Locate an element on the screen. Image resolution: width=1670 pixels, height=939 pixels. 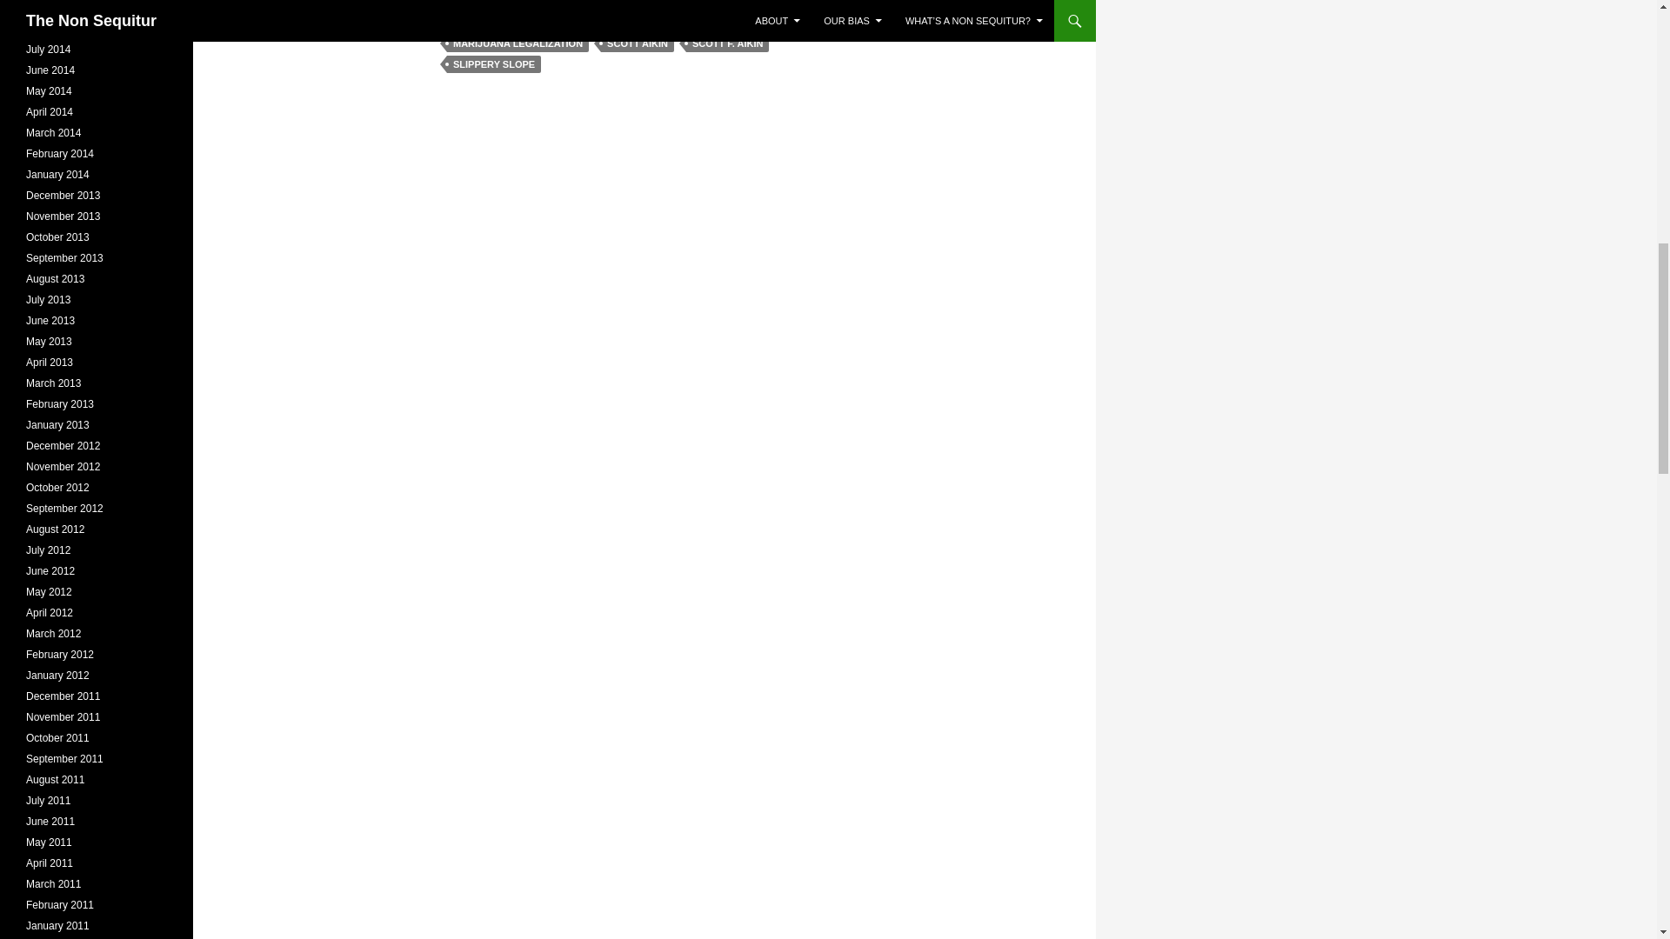
HUFFINGTON POST is located at coordinates (691, 23).